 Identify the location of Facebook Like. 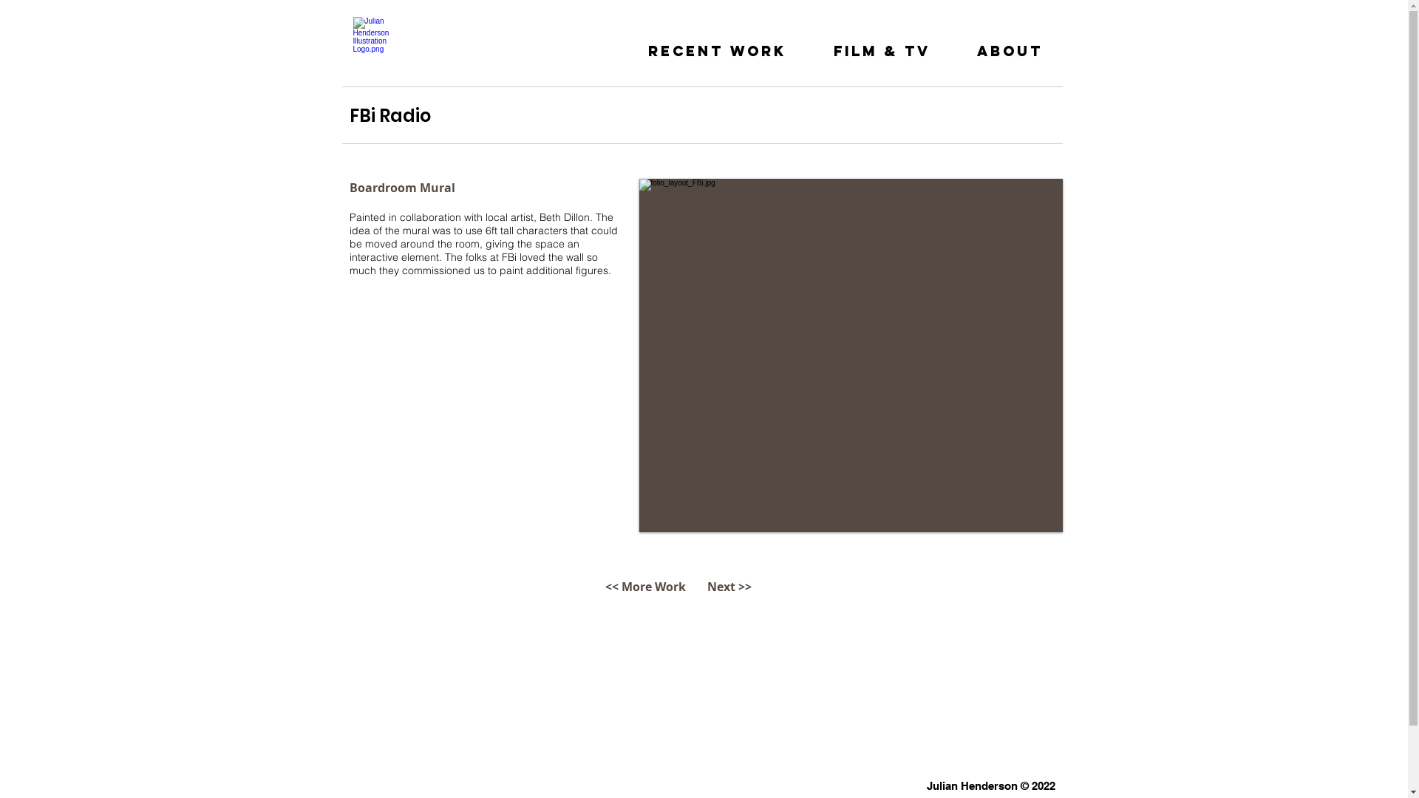
(950, 159).